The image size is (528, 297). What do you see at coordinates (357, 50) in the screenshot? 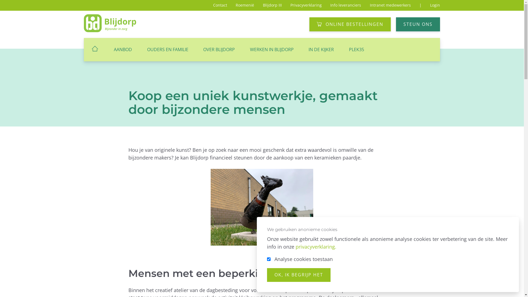
I see `PLEK35` at bounding box center [357, 50].